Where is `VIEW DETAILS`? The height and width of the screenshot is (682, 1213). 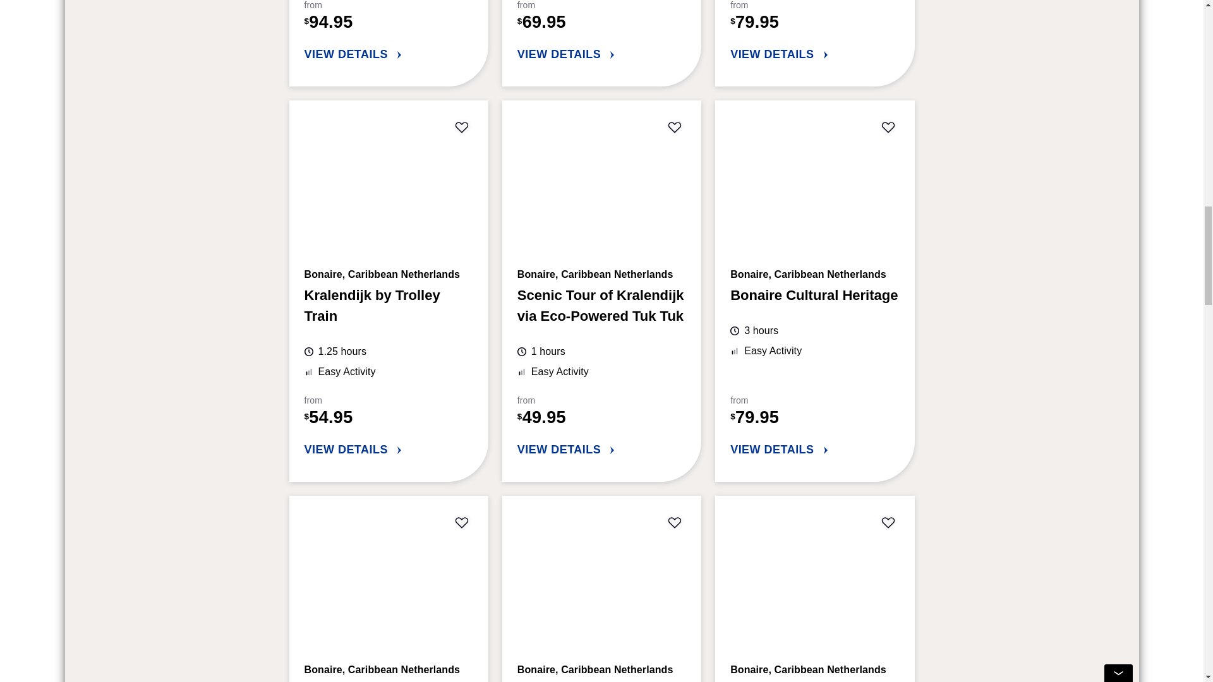 VIEW DETAILS is located at coordinates (814, 450).